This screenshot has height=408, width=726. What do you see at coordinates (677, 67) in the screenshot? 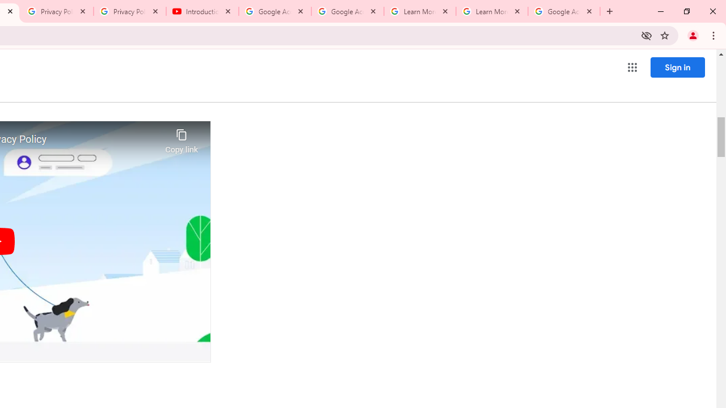
I see `Sign in` at bounding box center [677, 67].